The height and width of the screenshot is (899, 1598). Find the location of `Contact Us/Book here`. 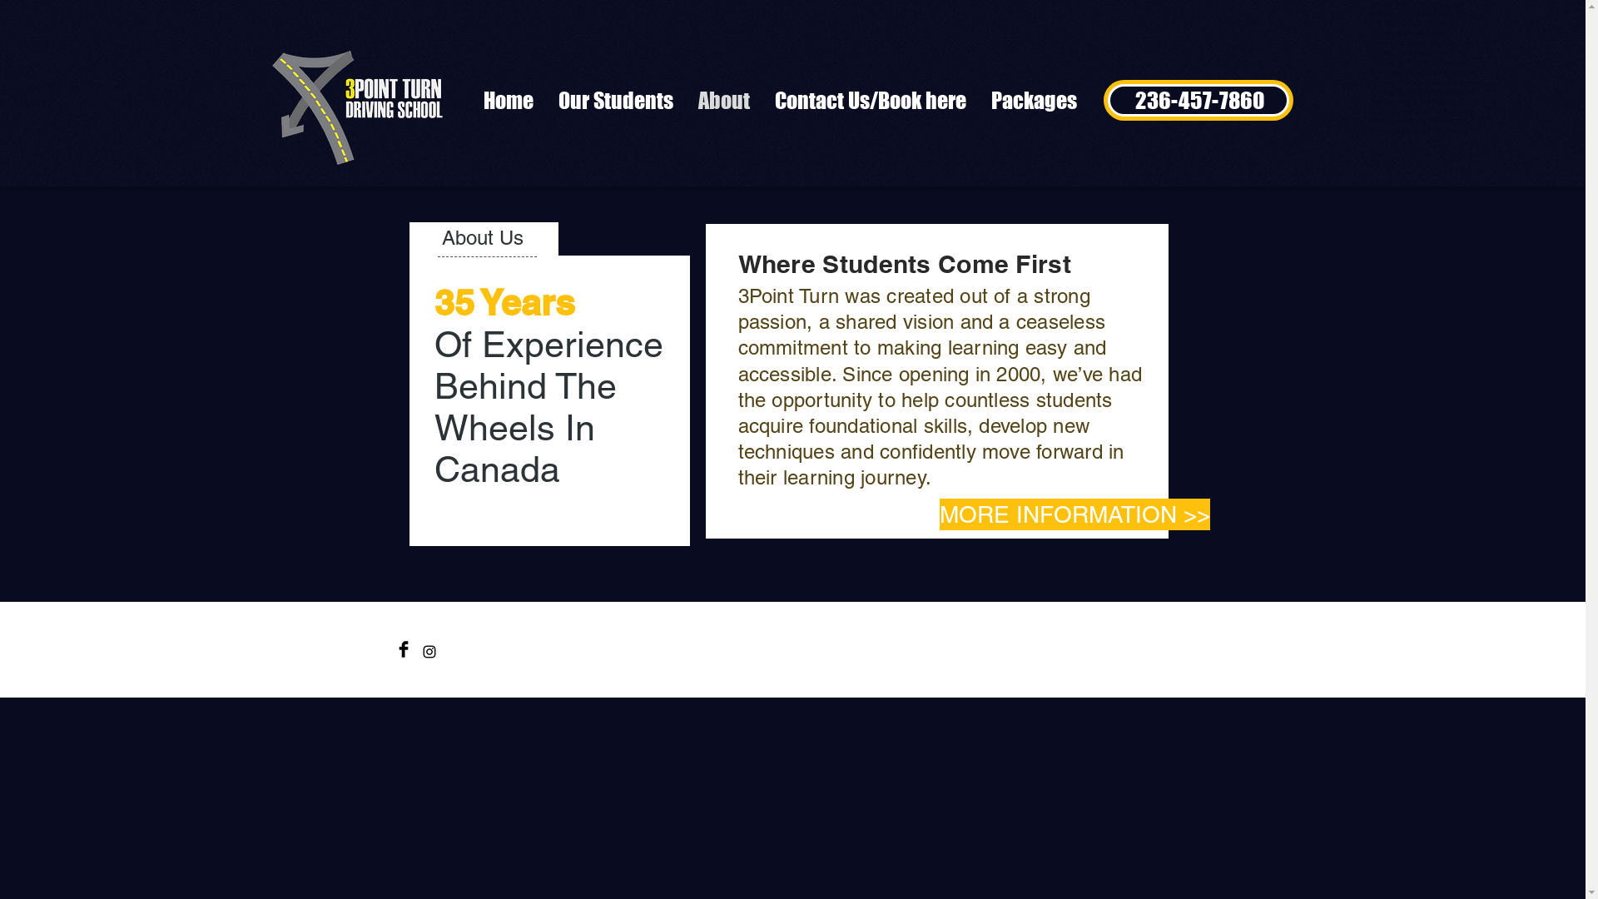

Contact Us/Book here is located at coordinates (871, 100).